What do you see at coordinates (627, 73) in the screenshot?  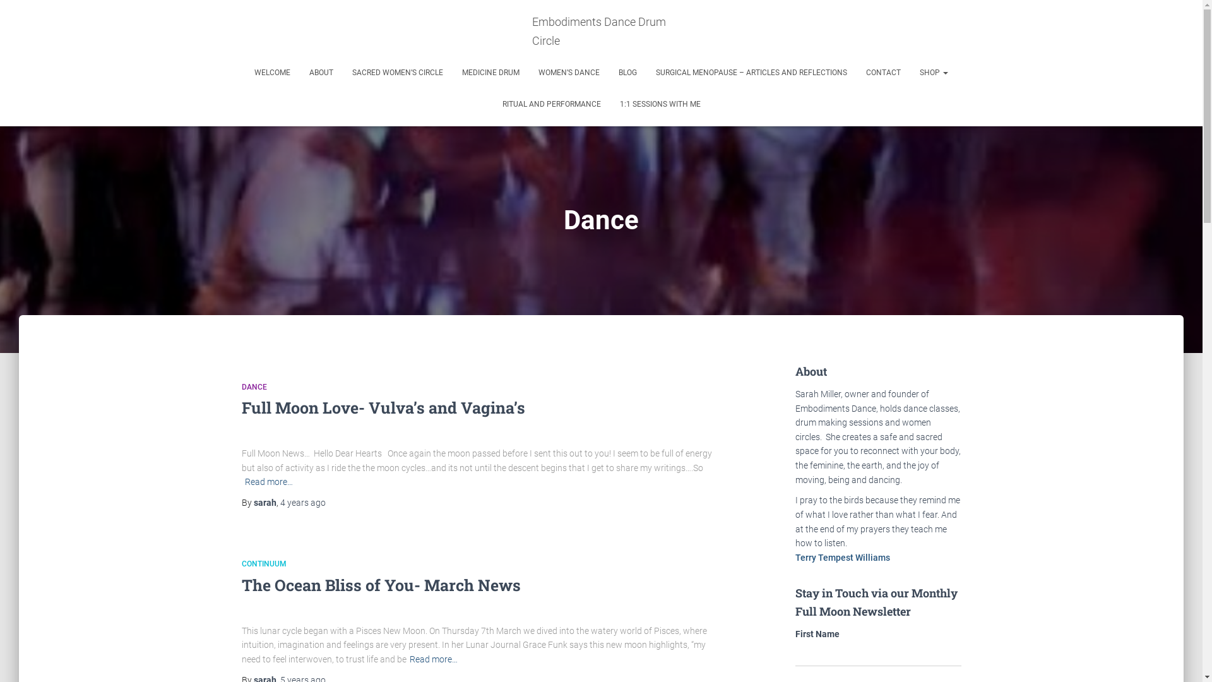 I see `BLOG` at bounding box center [627, 73].